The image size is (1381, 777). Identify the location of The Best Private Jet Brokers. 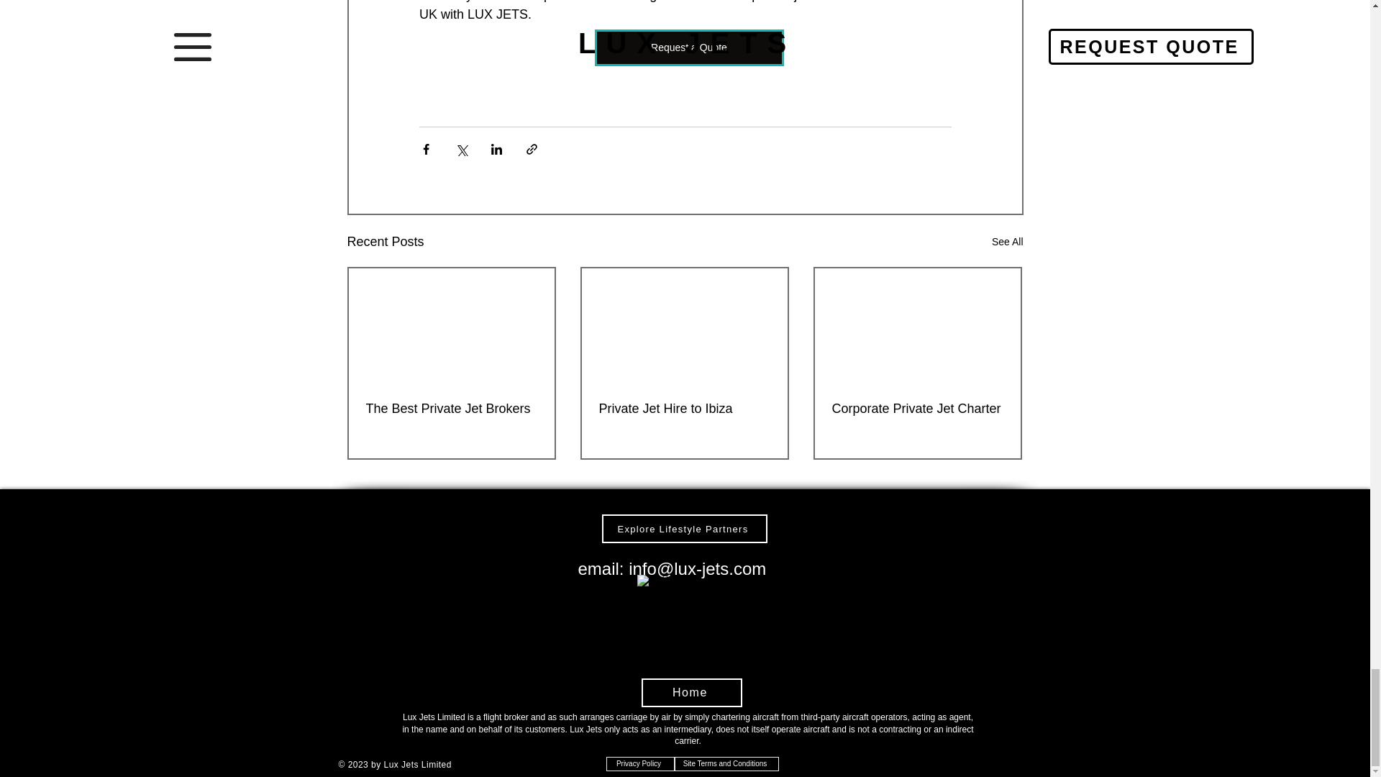
(451, 409).